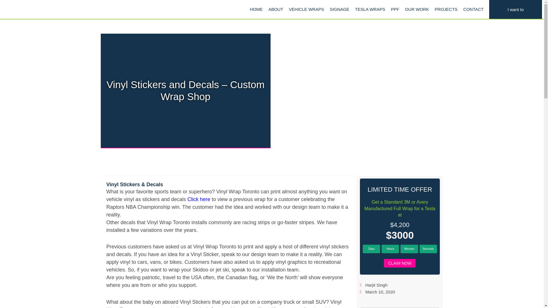 Image resolution: width=548 pixels, height=308 pixels. I want to click on HOME, so click(256, 9).